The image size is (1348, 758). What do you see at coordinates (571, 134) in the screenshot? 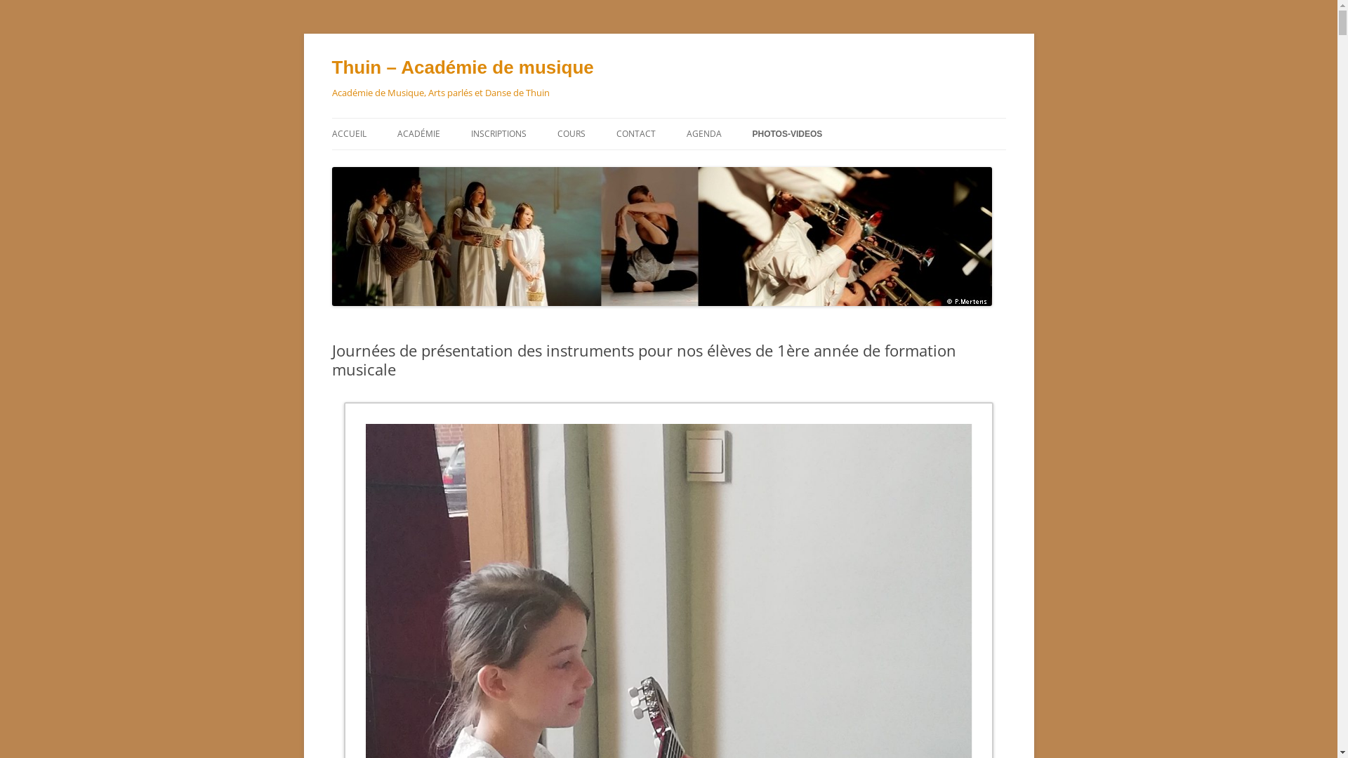
I see `COURS` at bounding box center [571, 134].